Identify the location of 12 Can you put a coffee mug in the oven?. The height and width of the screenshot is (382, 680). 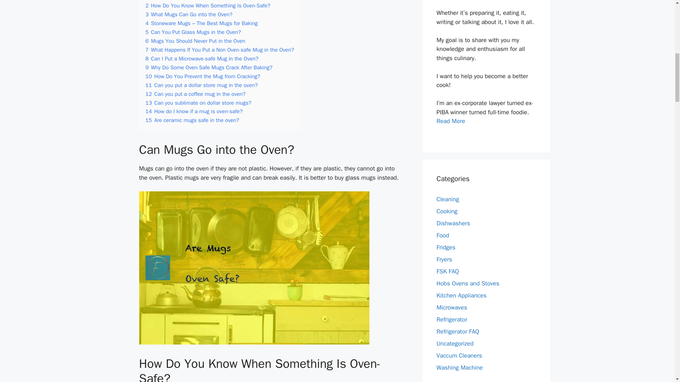
(195, 94).